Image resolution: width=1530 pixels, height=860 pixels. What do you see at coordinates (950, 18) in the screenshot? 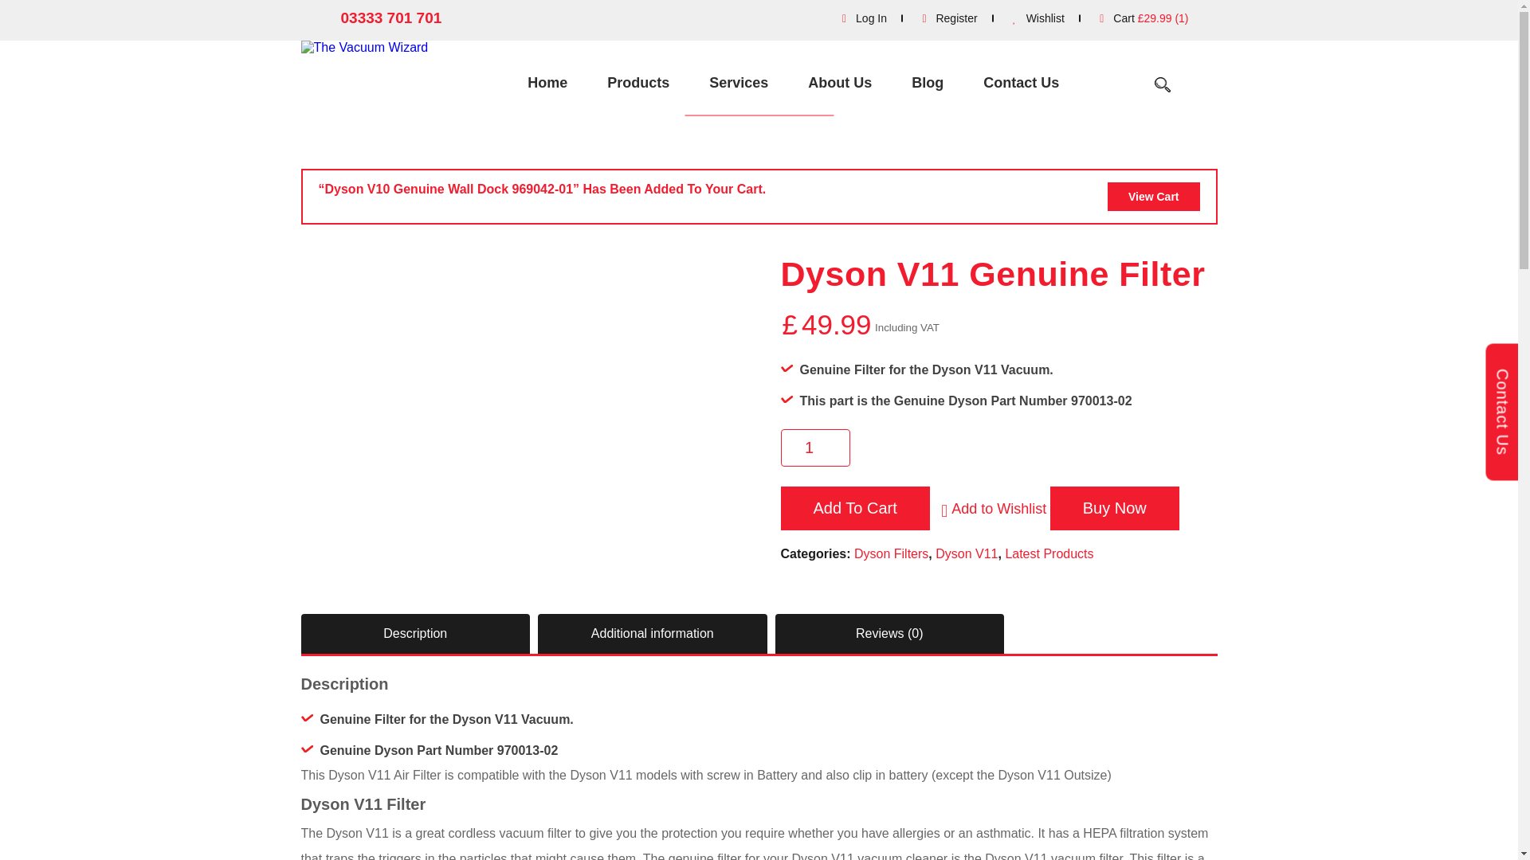
I see `Register` at bounding box center [950, 18].